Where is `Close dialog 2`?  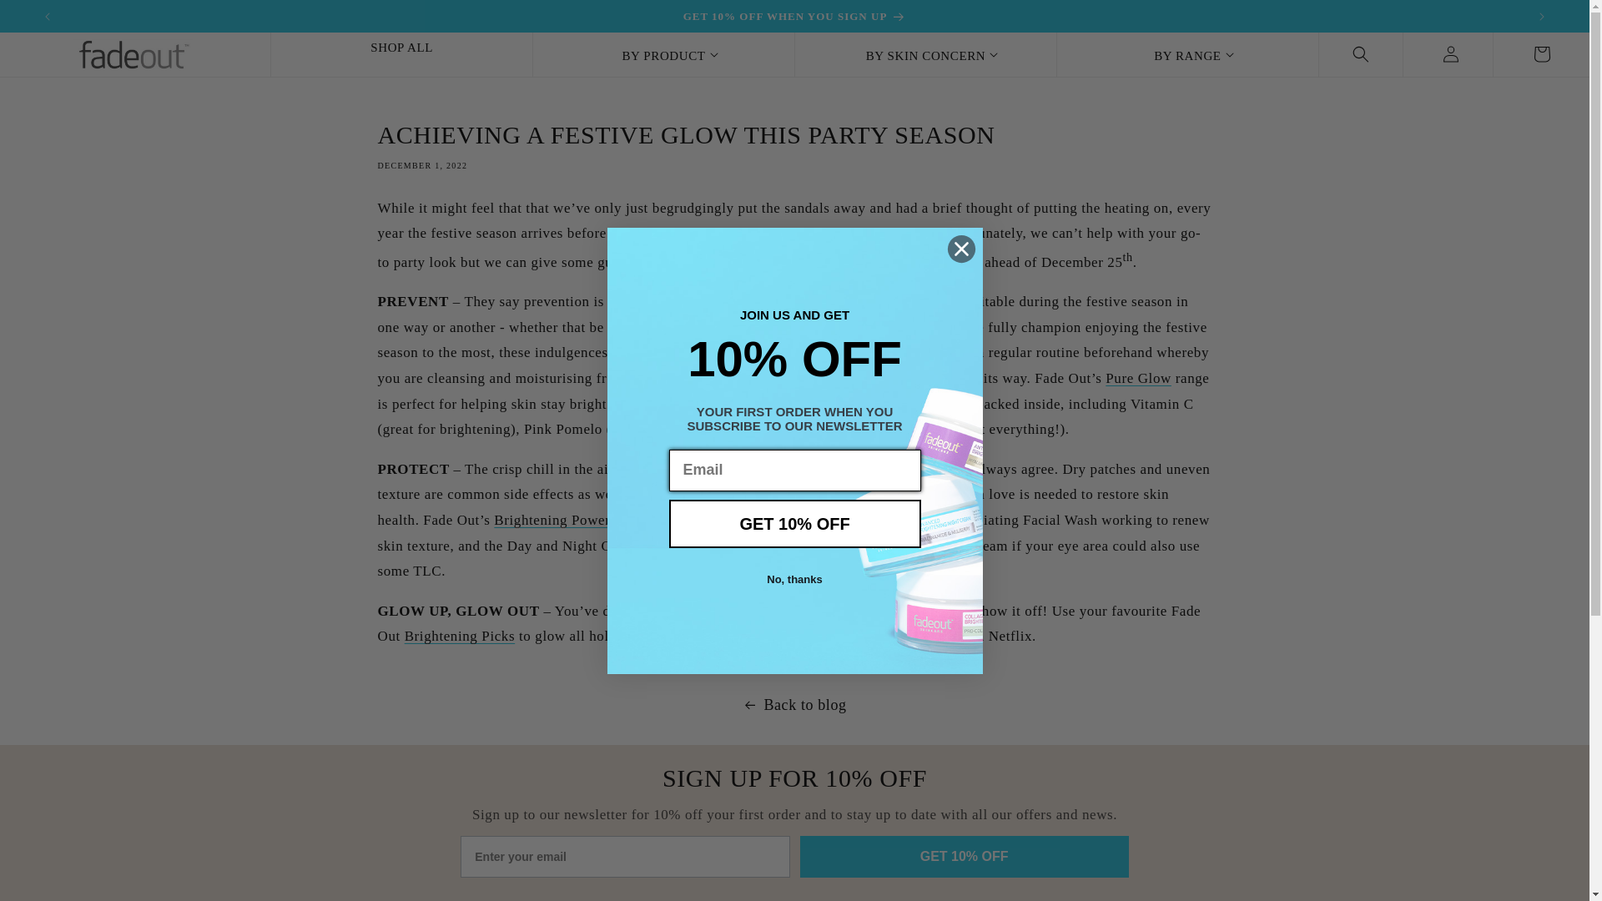
Close dialog 2 is located at coordinates (961, 248).